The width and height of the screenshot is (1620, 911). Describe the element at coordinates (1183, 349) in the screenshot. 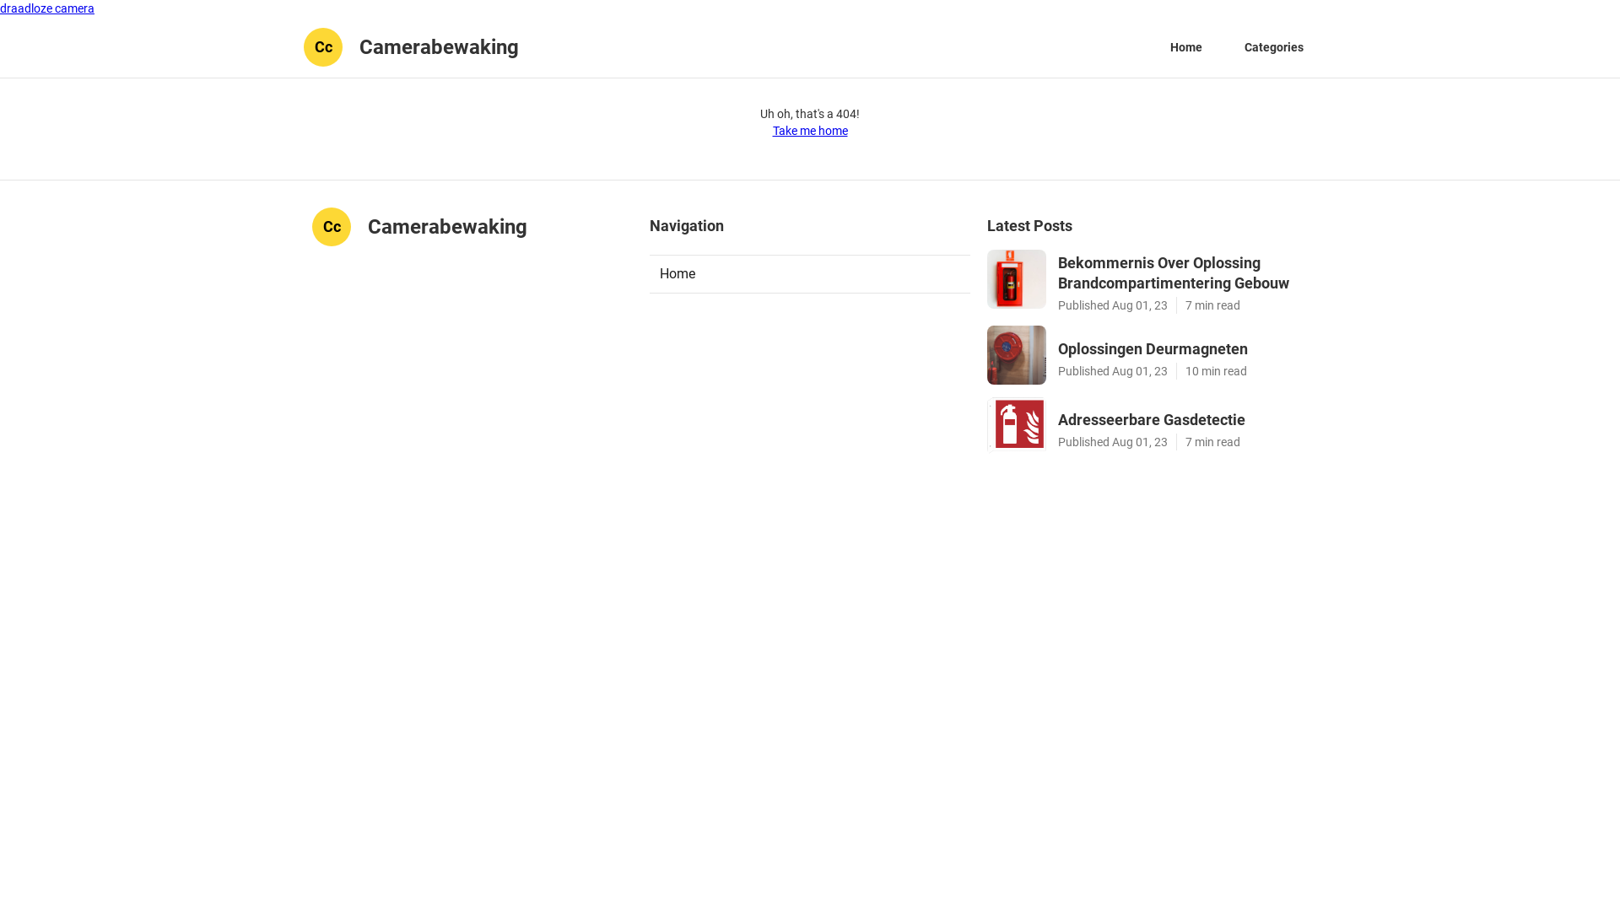

I see `Oplossingen Deurmagneten` at that location.